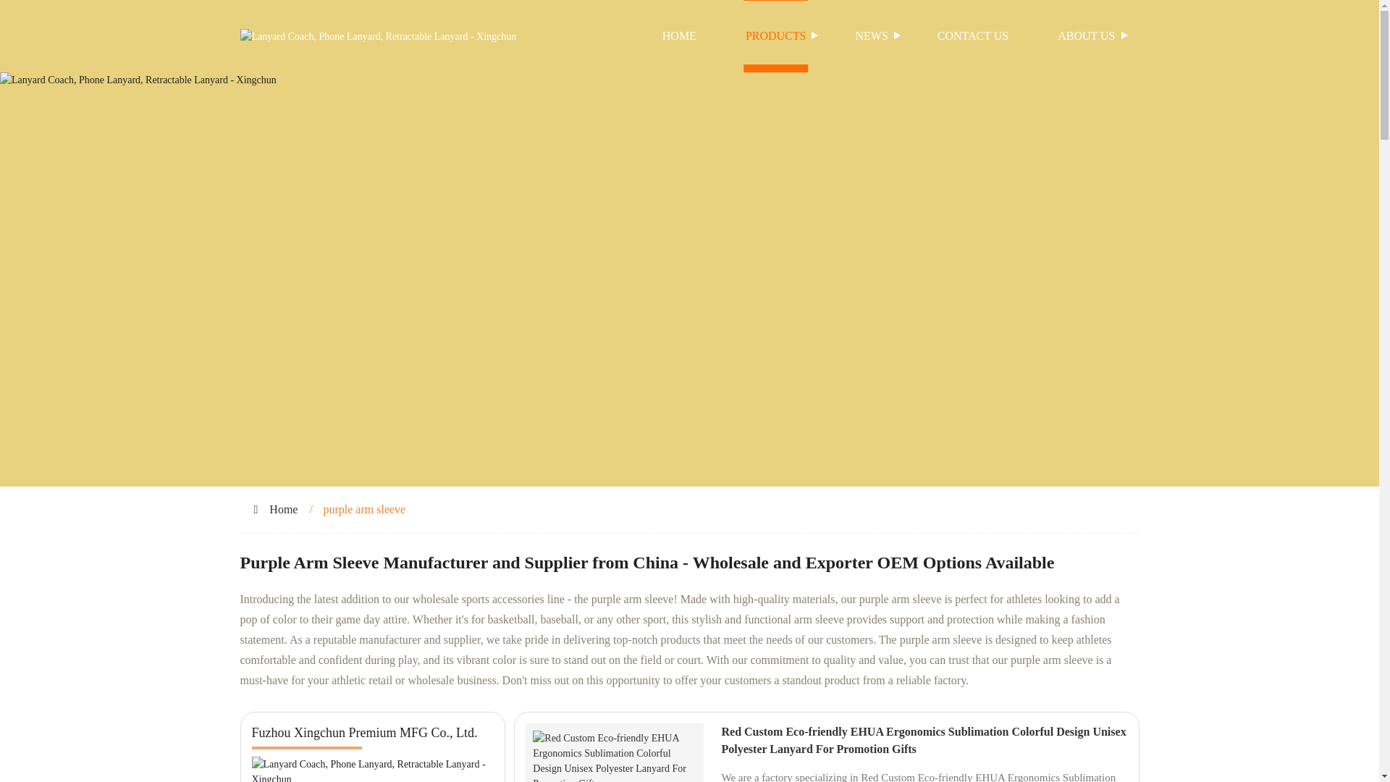  I want to click on Home, so click(283, 508).